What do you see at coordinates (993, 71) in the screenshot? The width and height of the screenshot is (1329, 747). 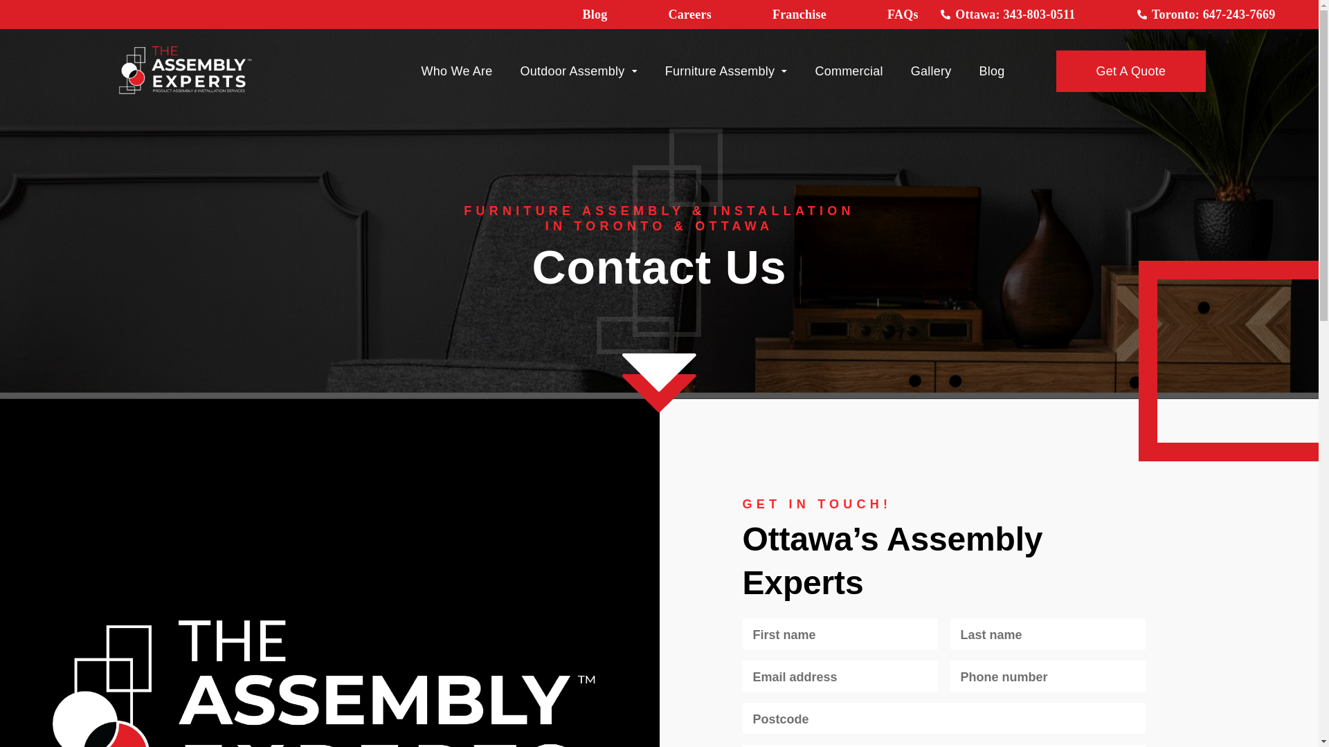 I see `Blog` at bounding box center [993, 71].